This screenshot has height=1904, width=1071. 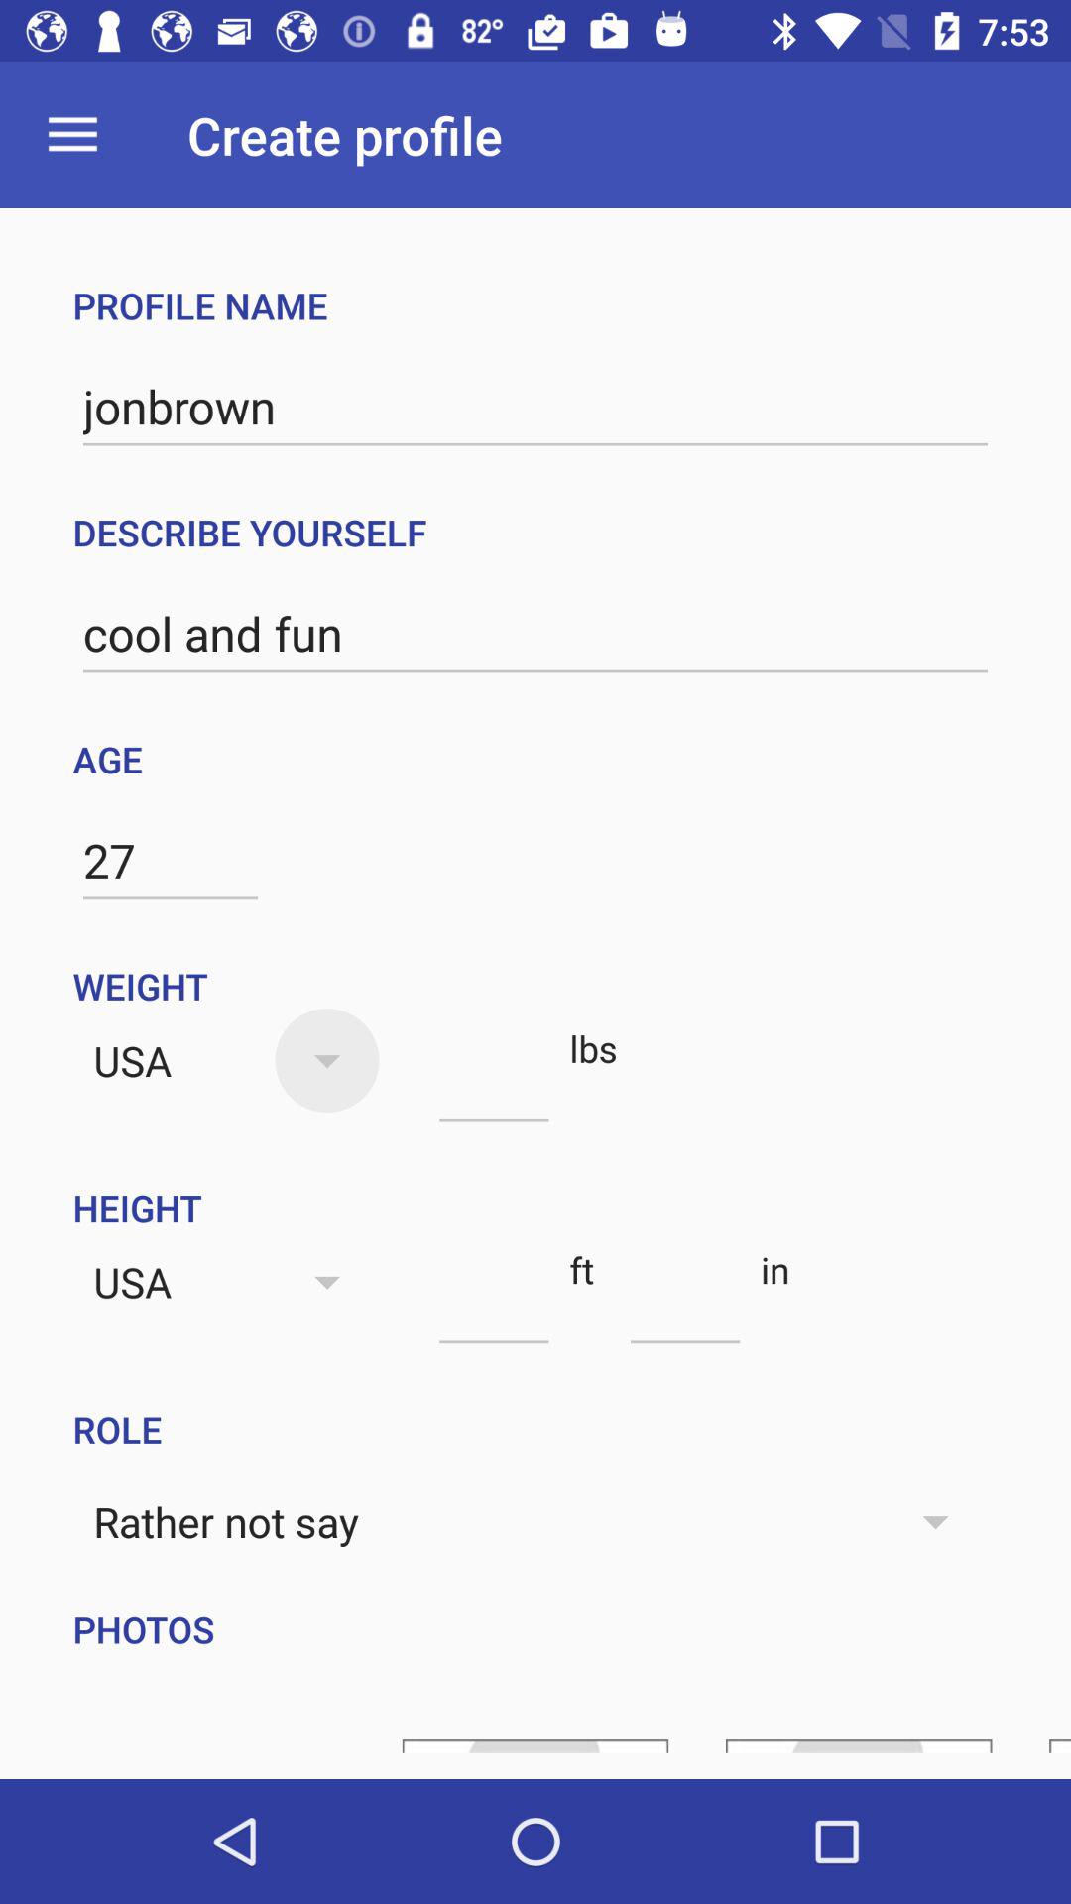 I want to click on launch the icon above profile name, so click(x=72, y=135).